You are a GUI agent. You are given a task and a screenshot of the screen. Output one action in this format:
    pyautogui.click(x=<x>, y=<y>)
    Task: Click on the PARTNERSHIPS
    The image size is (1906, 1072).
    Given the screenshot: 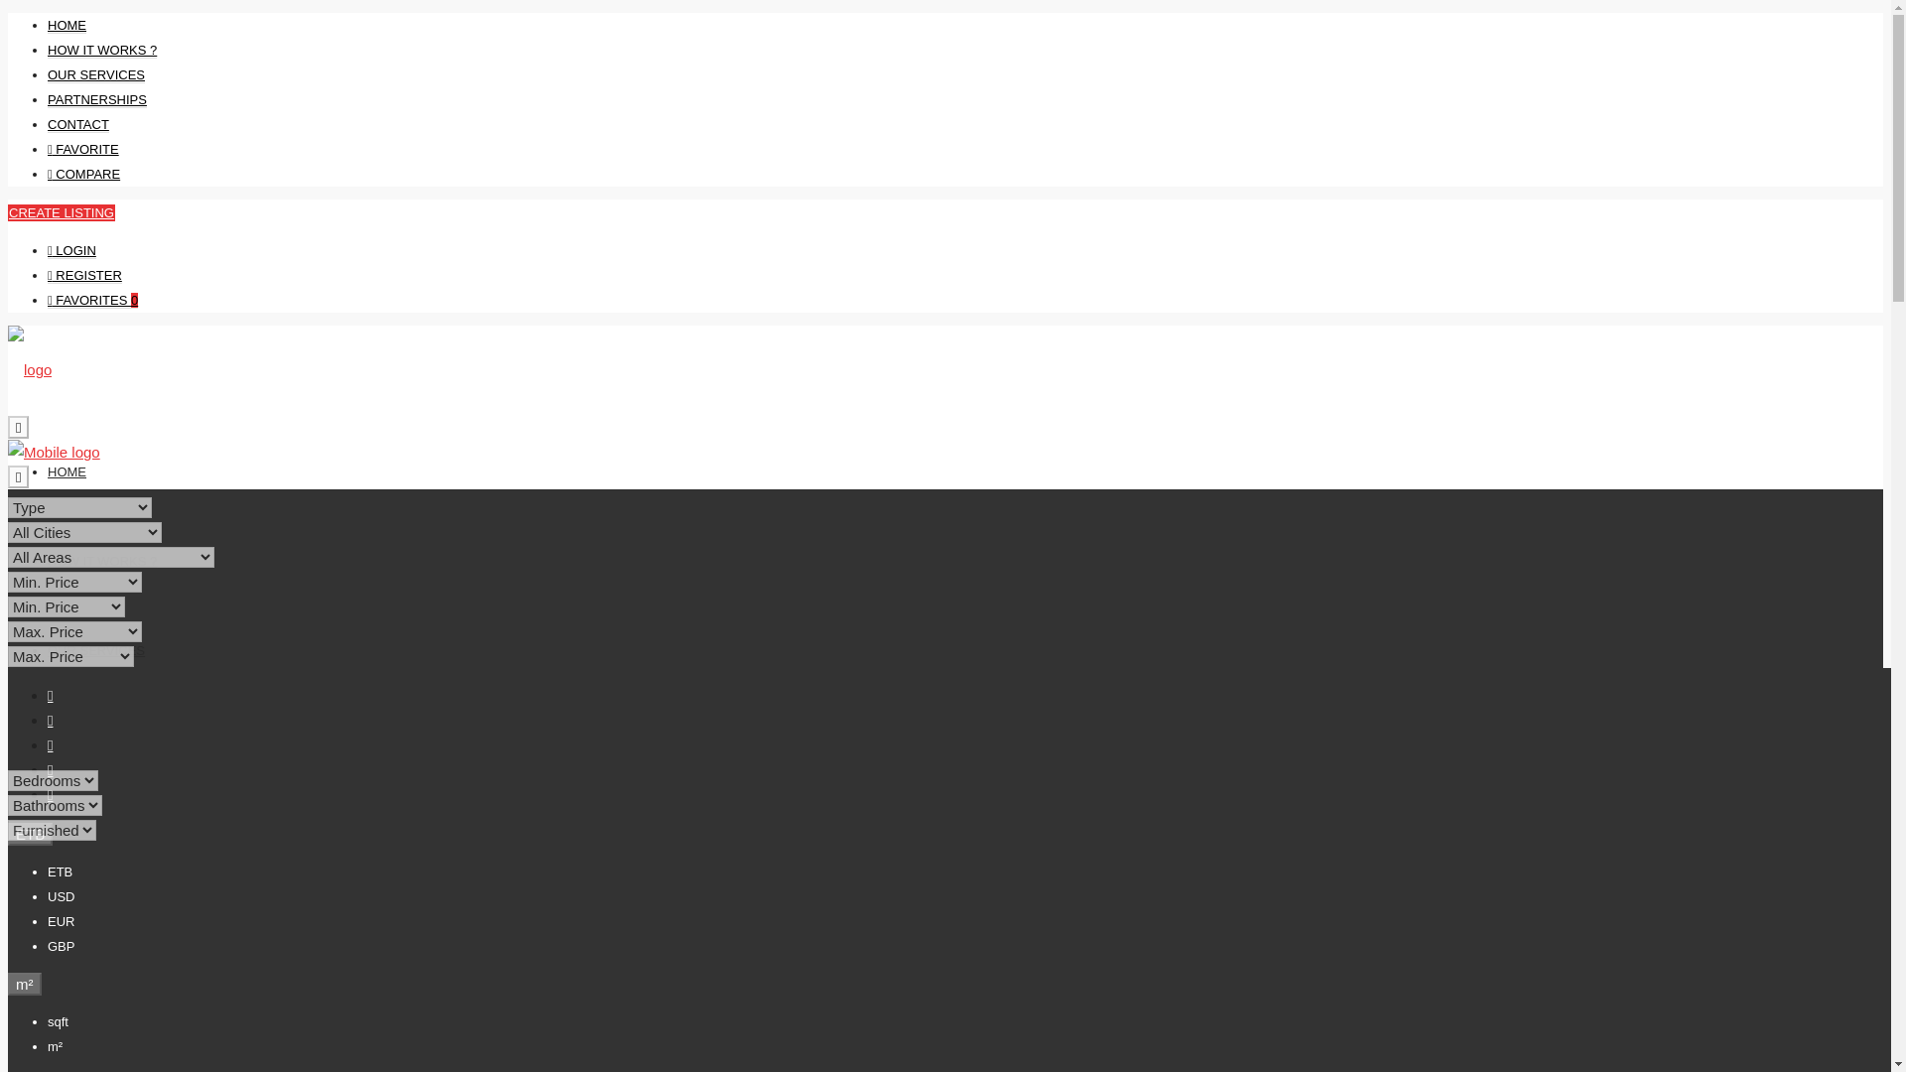 What is the action you would take?
    pyautogui.click(x=97, y=99)
    